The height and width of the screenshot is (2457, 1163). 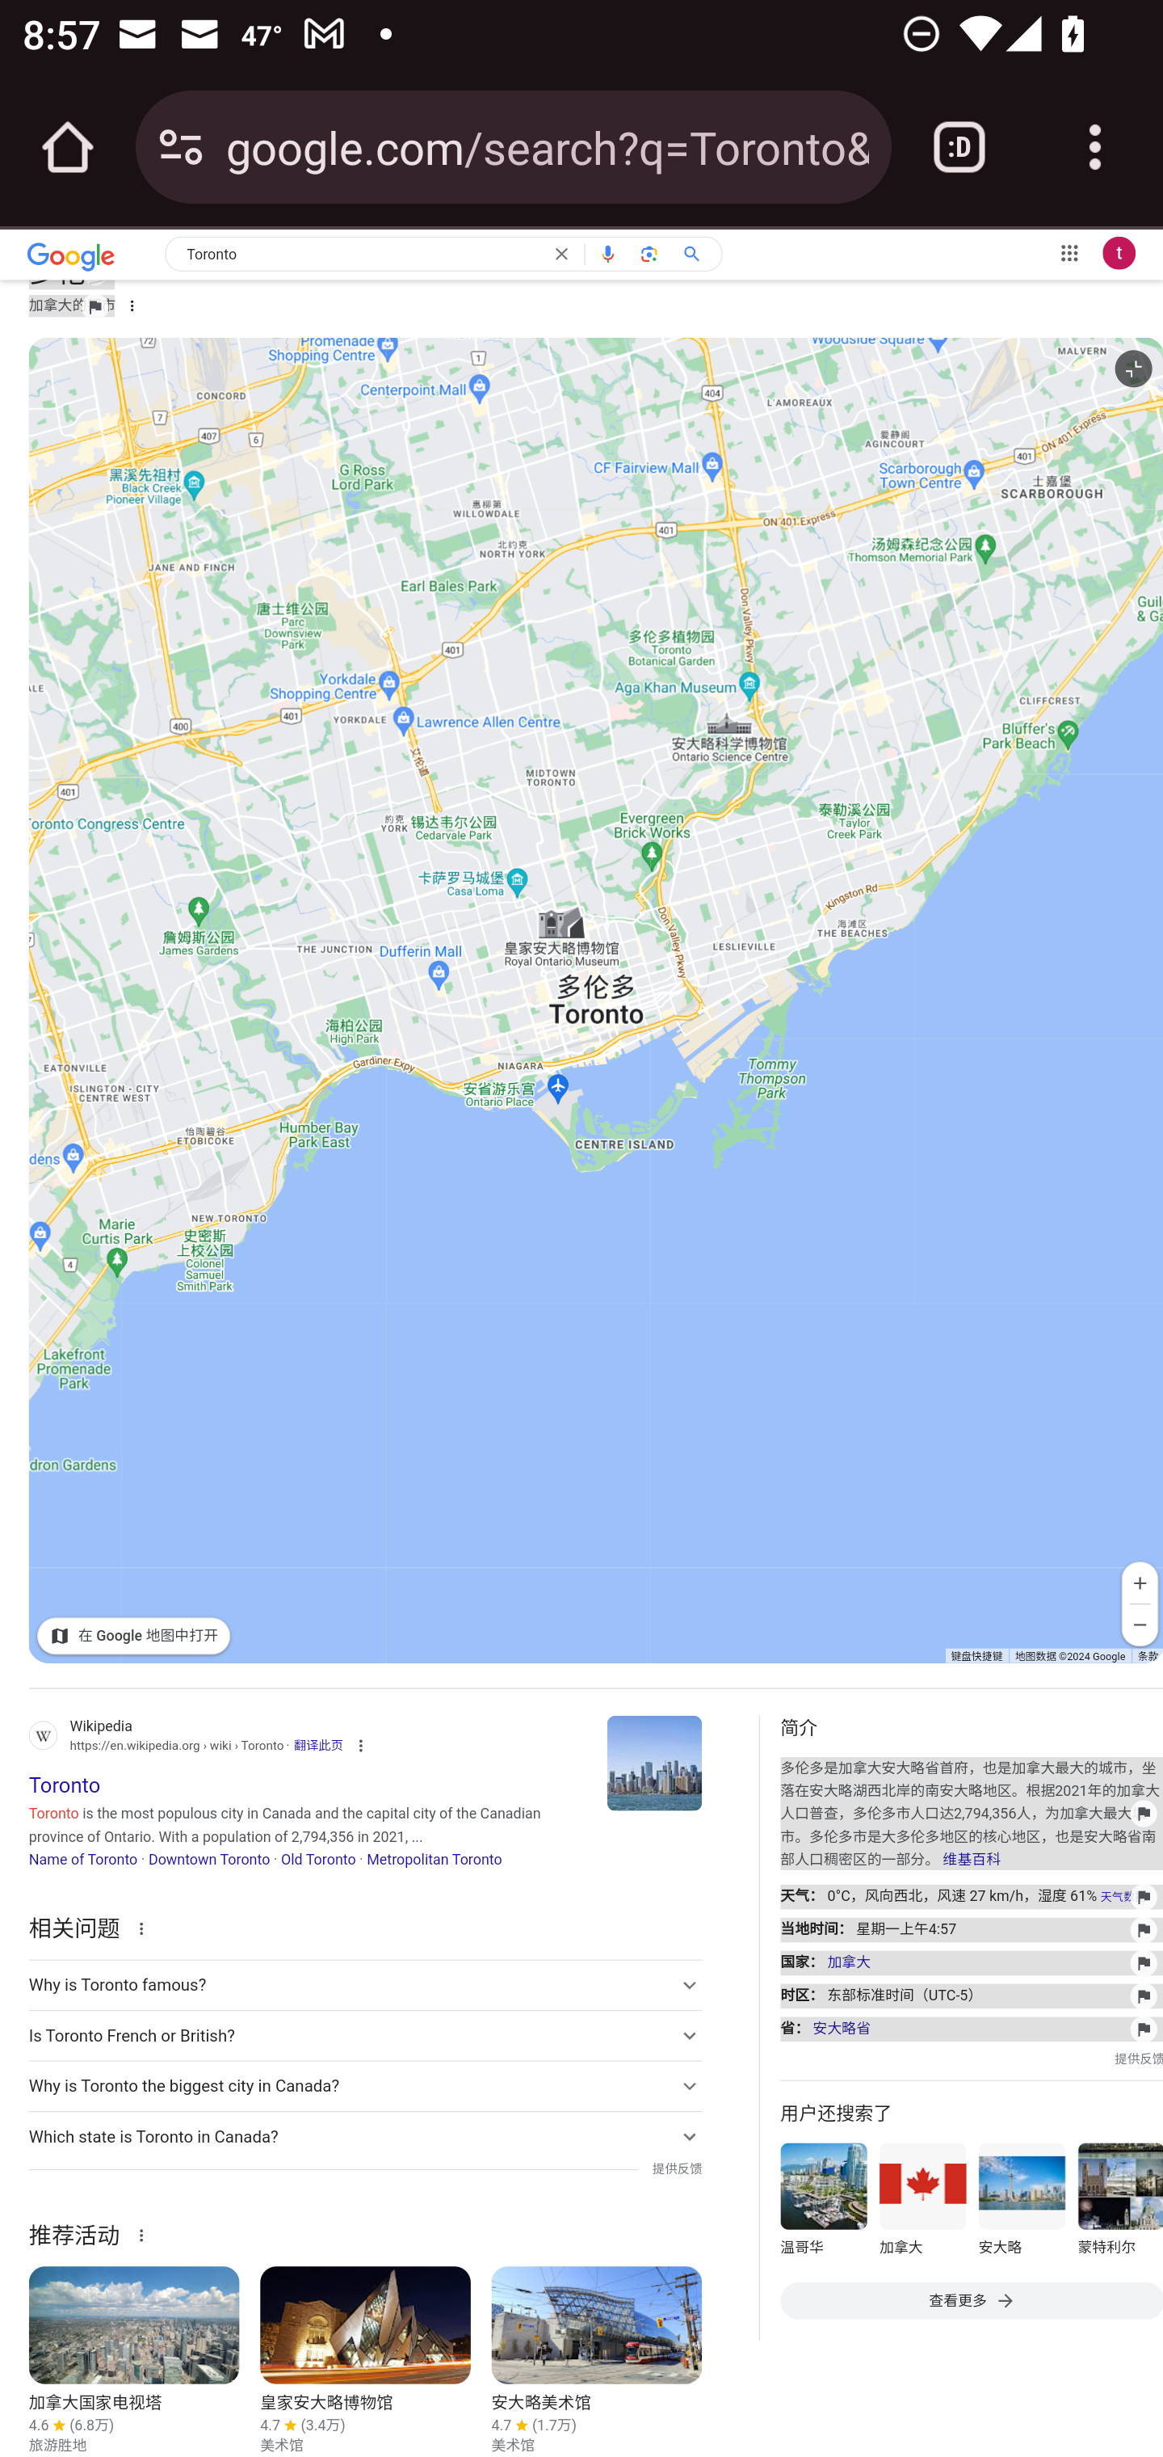 What do you see at coordinates (676, 2171) in the screenshot?
I see `提供反馈` at bounding box center [676, 2171].